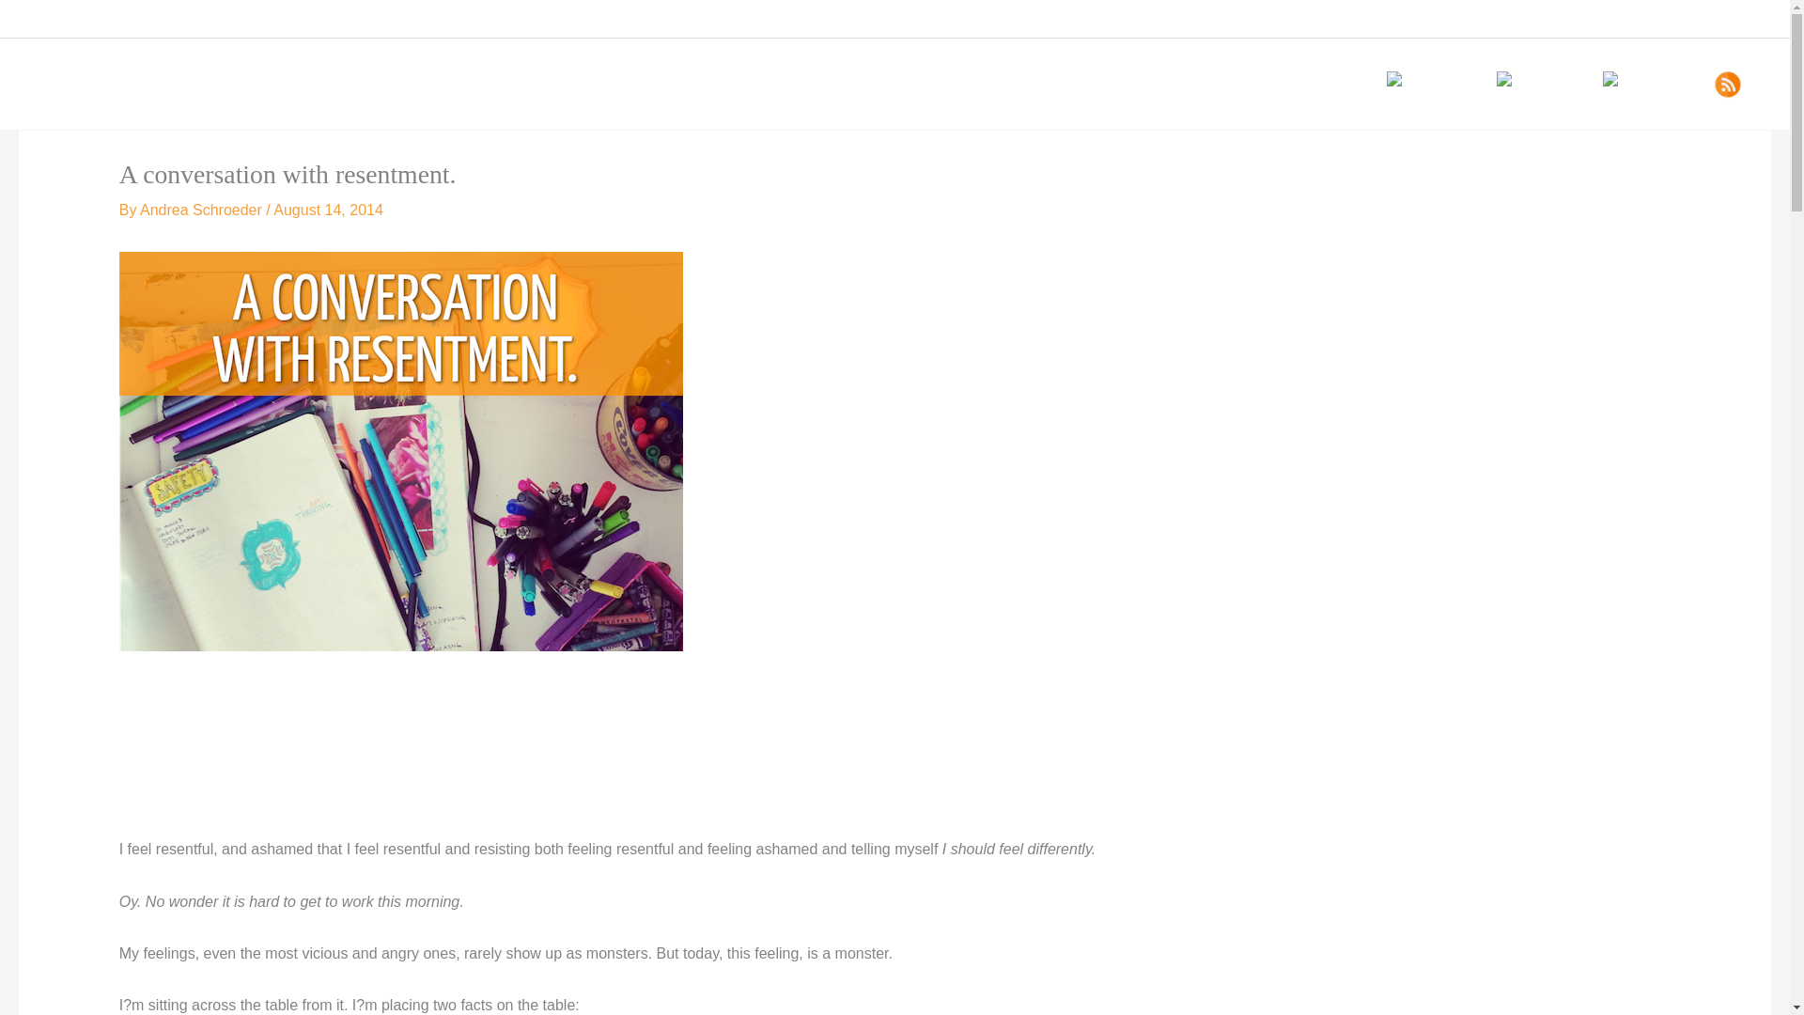  What do you see at coordinates (1133, 84) in the screenshot?
I see `JOURNALS!` at bounding box center [1133, 84].